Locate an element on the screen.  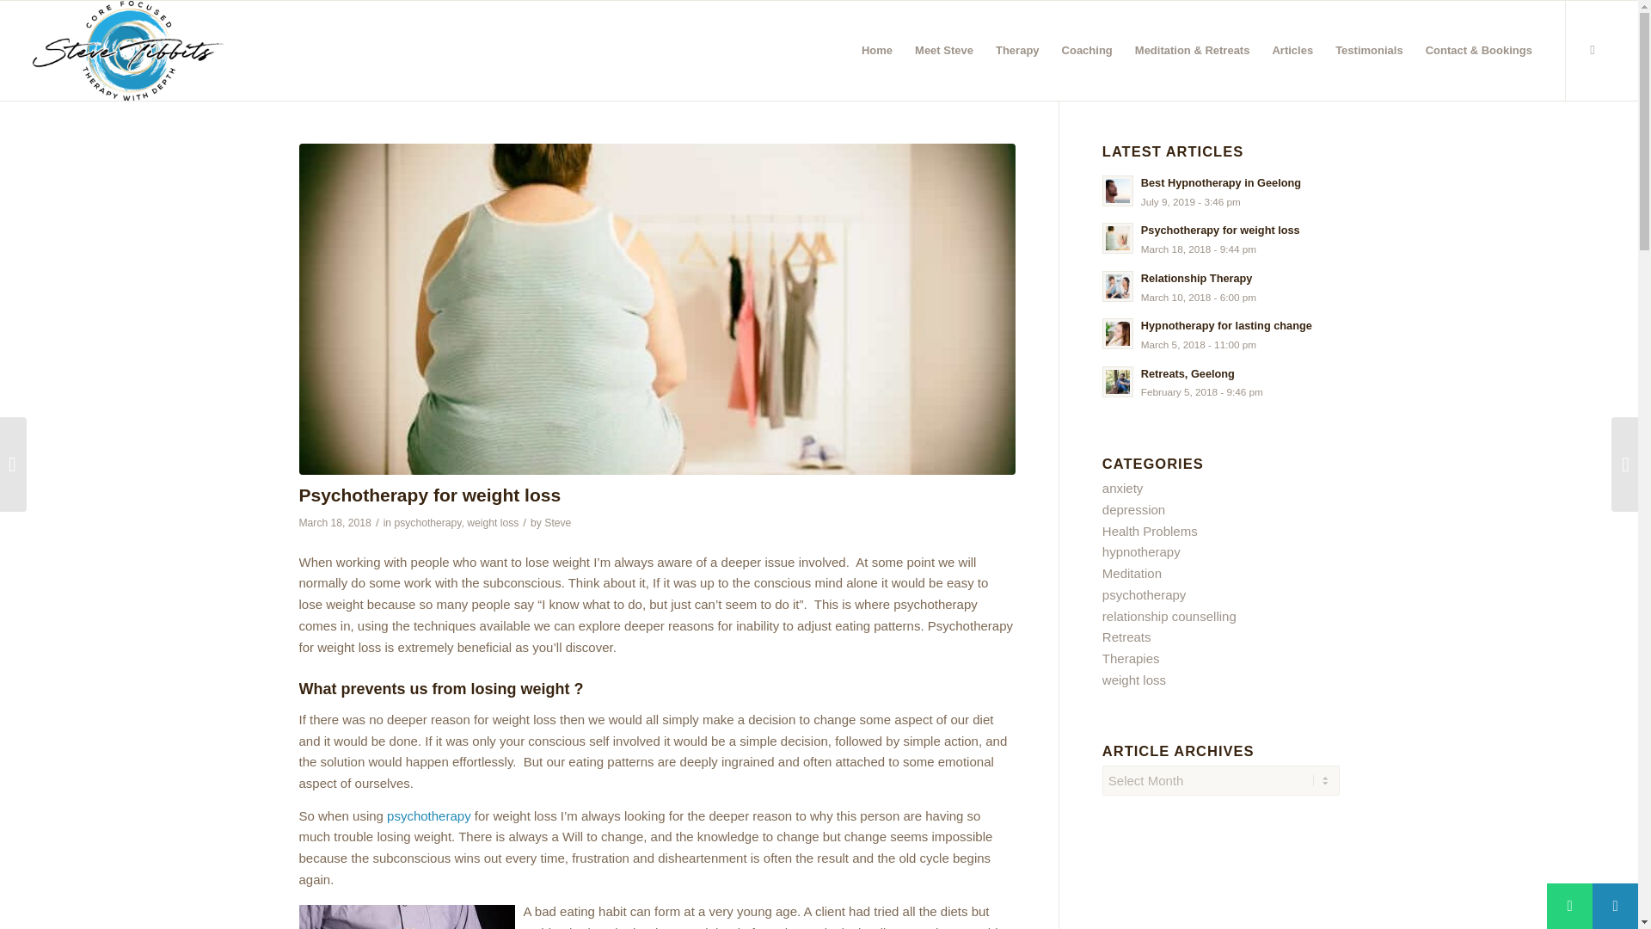
Steve is located at coordinates (557, 522).